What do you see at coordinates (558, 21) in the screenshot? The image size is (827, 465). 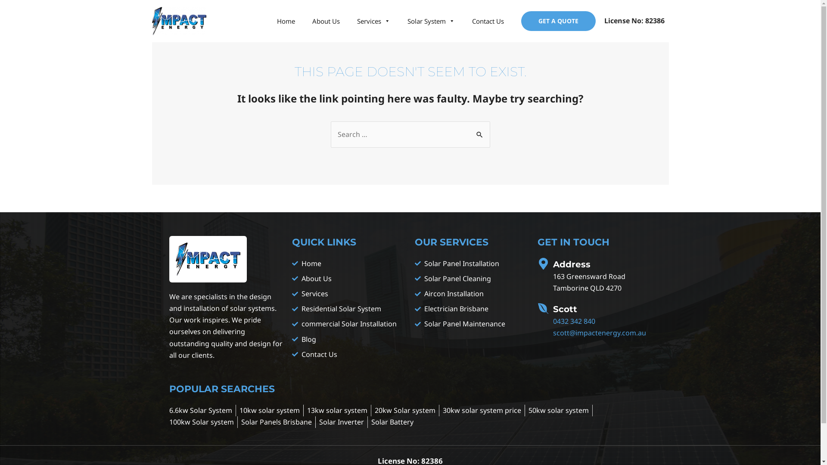 I see `GET A QUOTE` at bounding box center [558, 21].